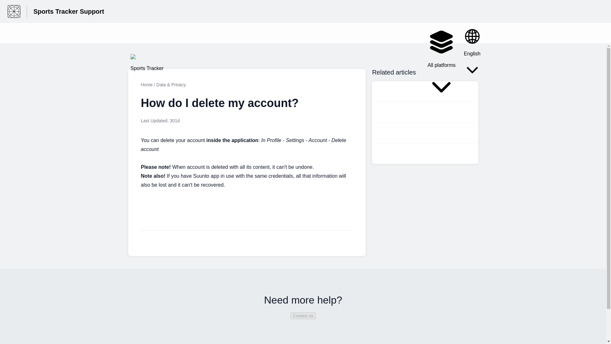 The height and width of the screenshot is (344, 611). What do you see at coordinates (146, 85) in the screenshot?
I see `Home` at bounding box center [146, 85].